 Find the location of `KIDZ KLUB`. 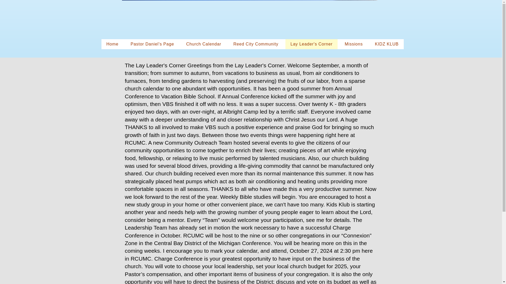

KIDZ KLUB is located at coordinates (387, 44).